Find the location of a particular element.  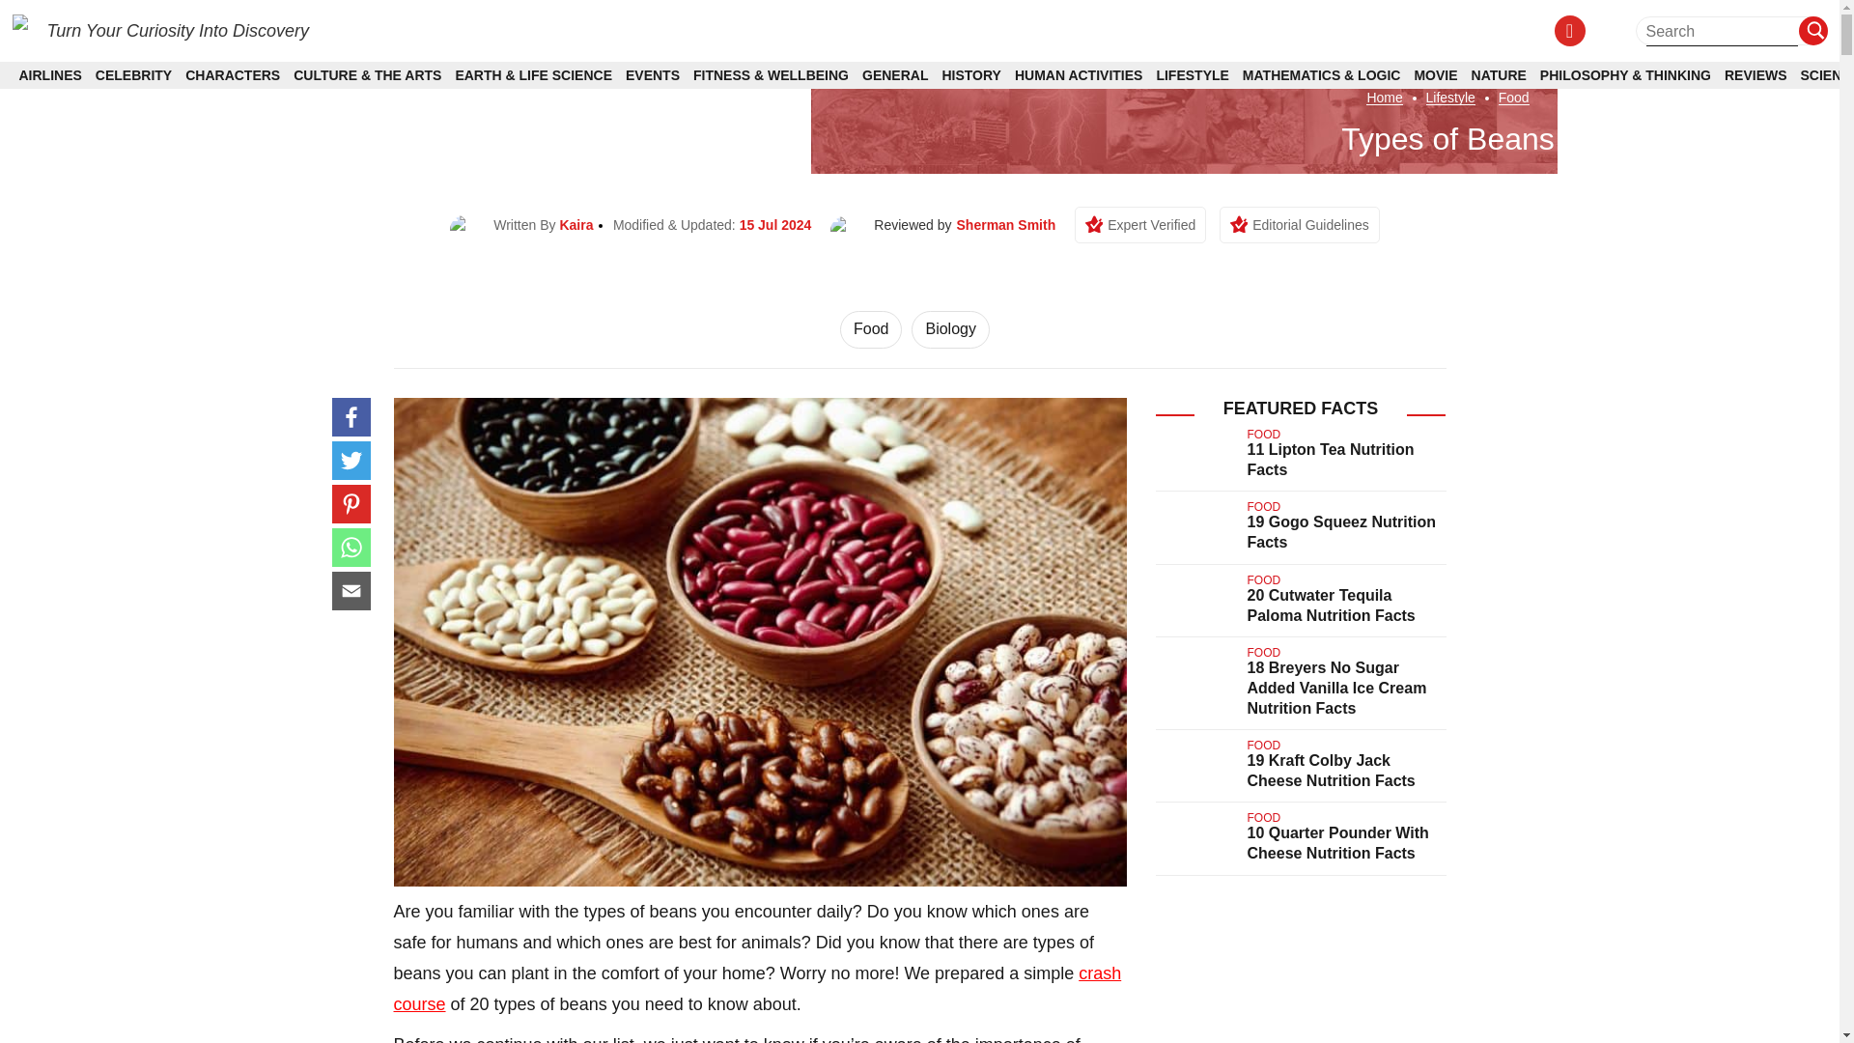

EVENTS is located at coordinates (653, 75).